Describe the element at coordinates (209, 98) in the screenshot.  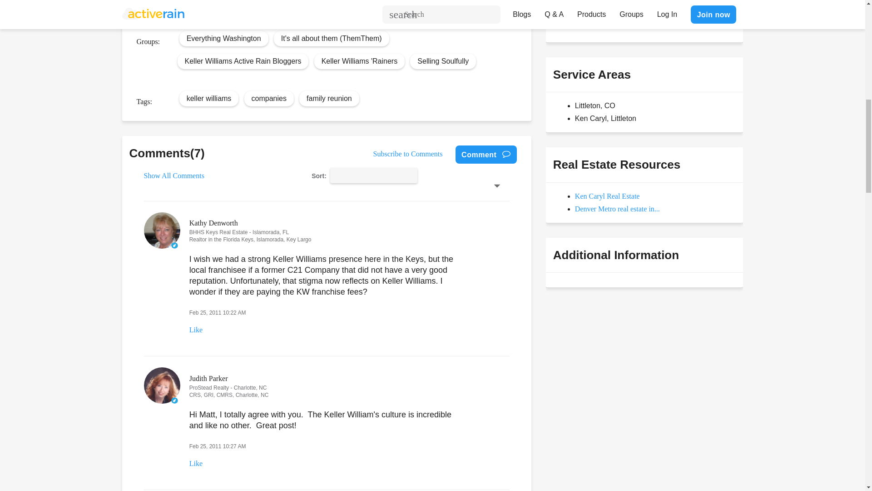
I see `keller williams` at that location.